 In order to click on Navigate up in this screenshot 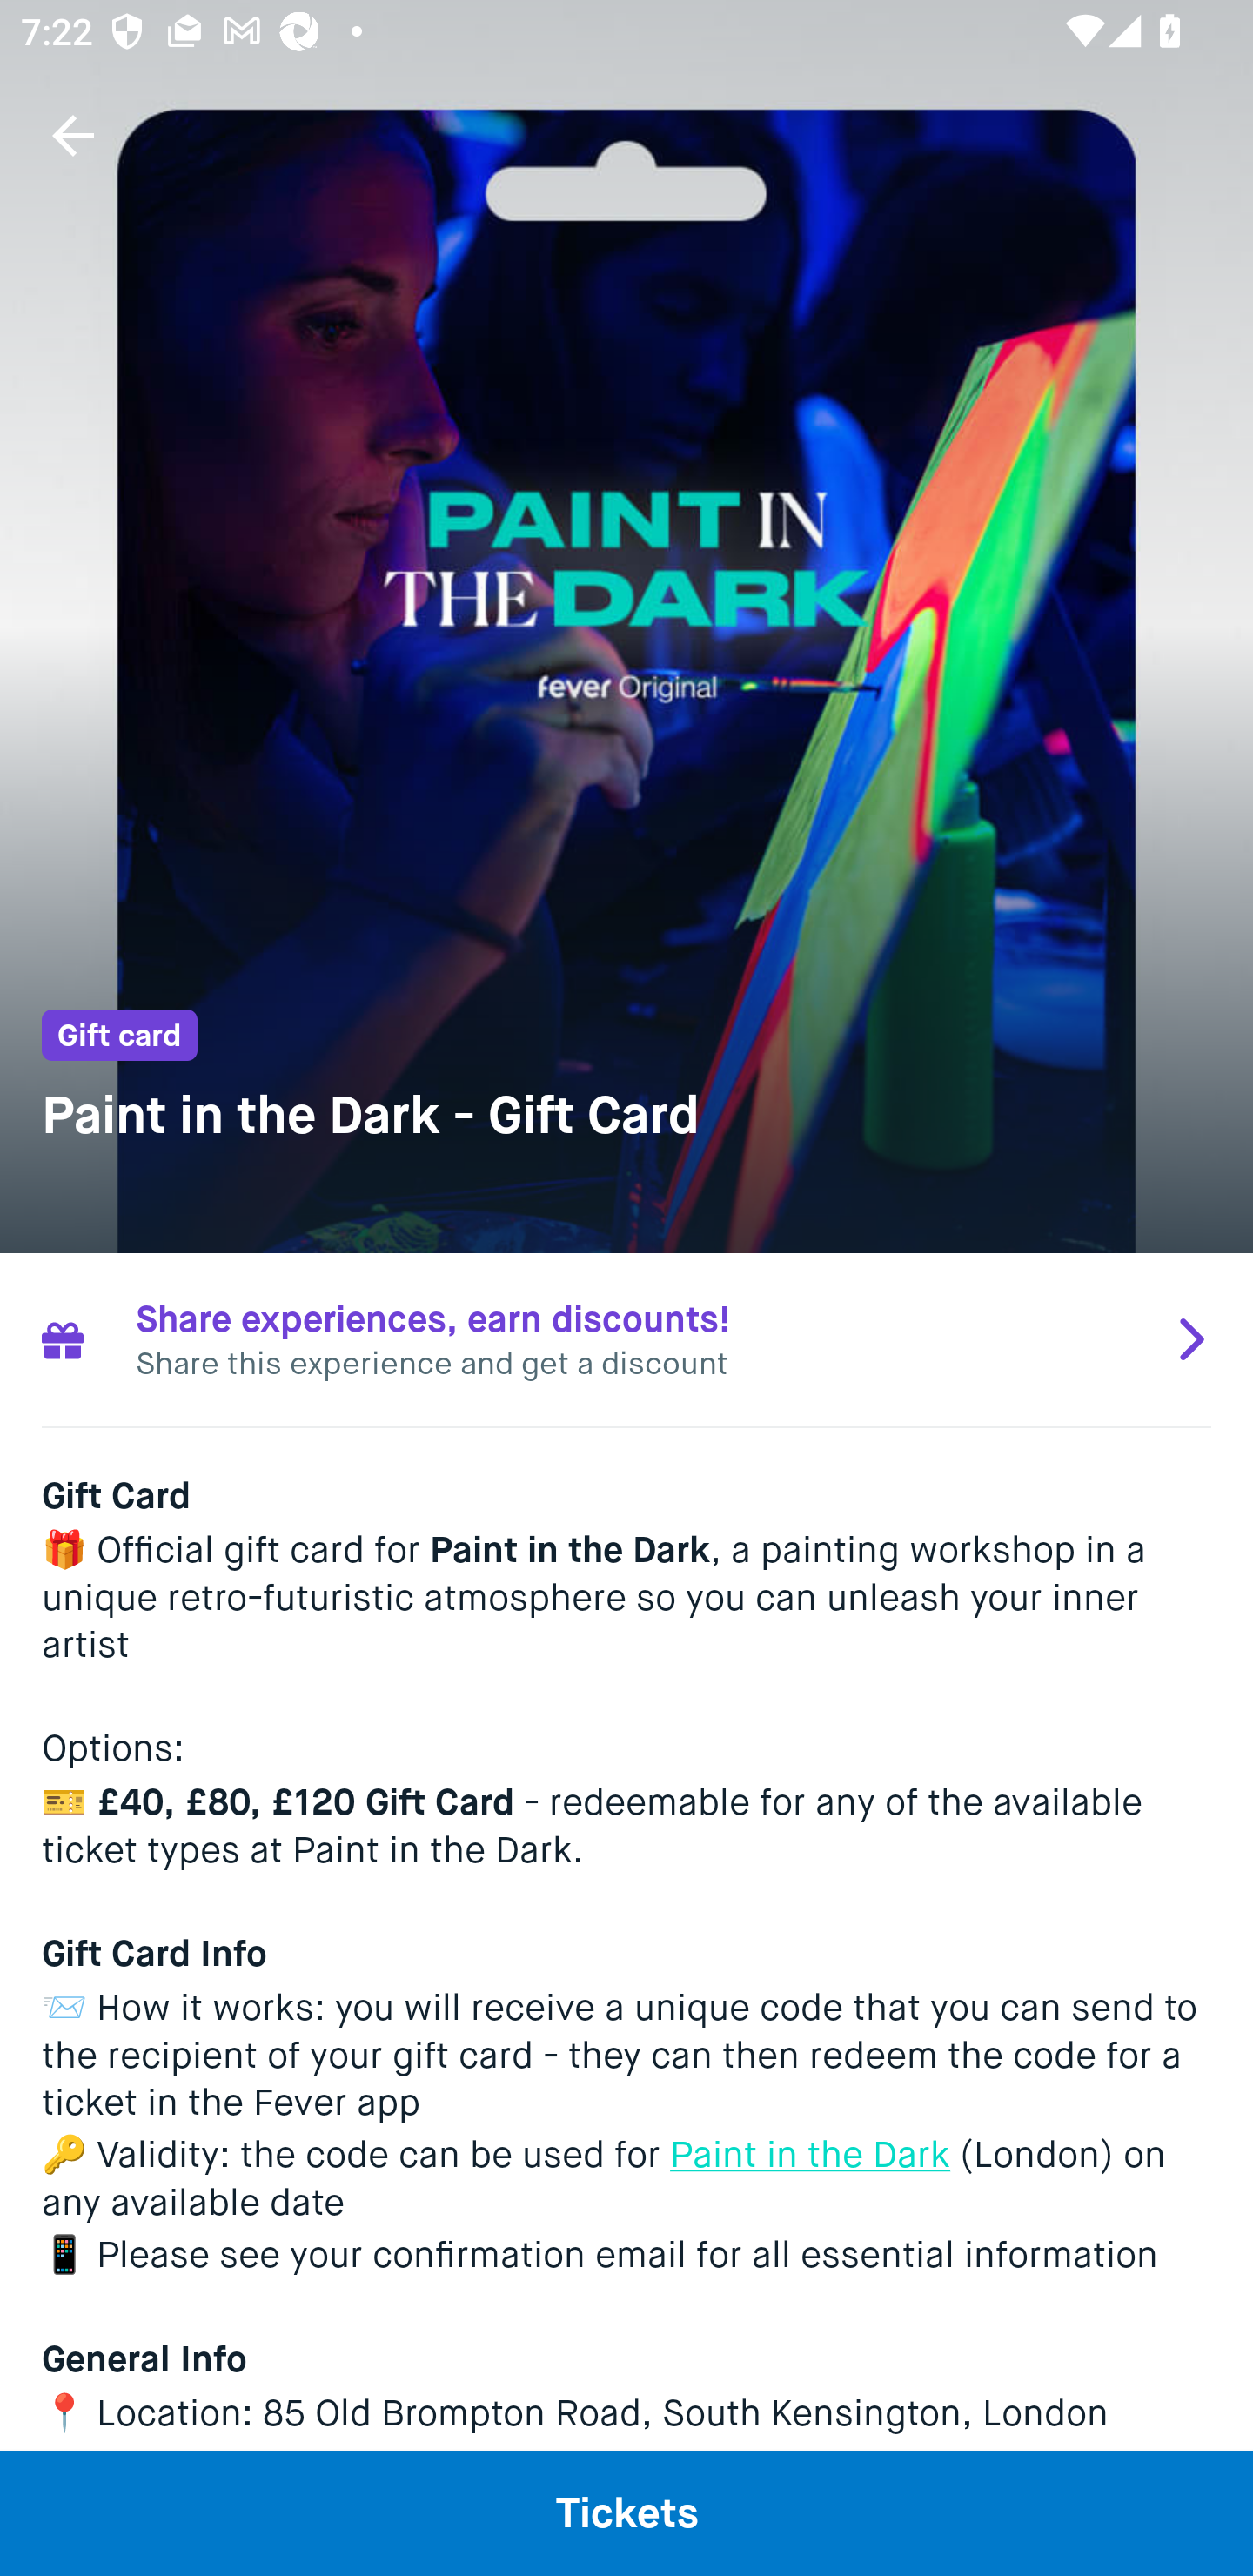, I will do `click(73, 135)`.